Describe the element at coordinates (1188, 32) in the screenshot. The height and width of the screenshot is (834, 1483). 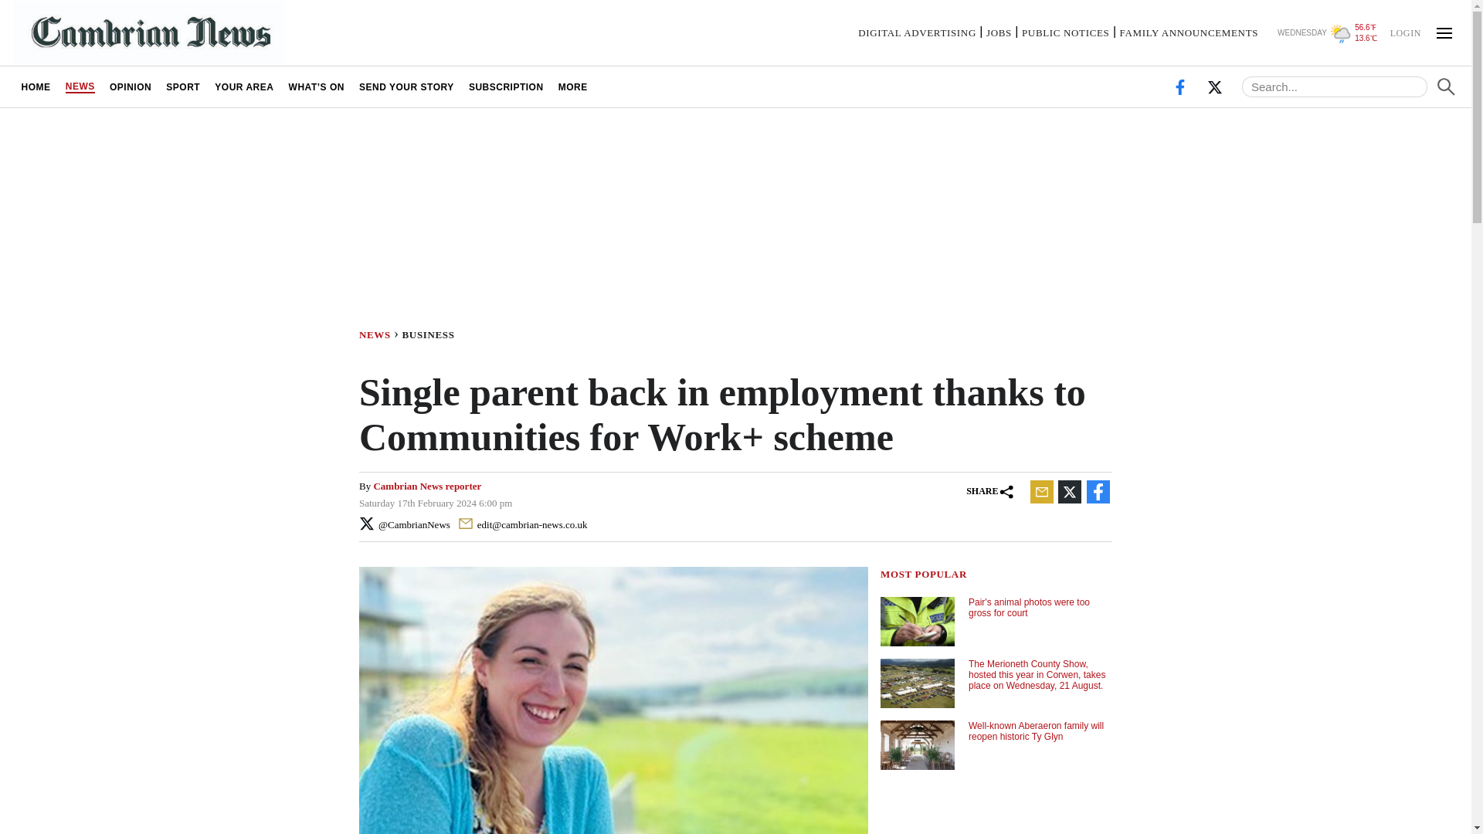
I see `FAMILY ANNOUNCEMENTS` at that location.